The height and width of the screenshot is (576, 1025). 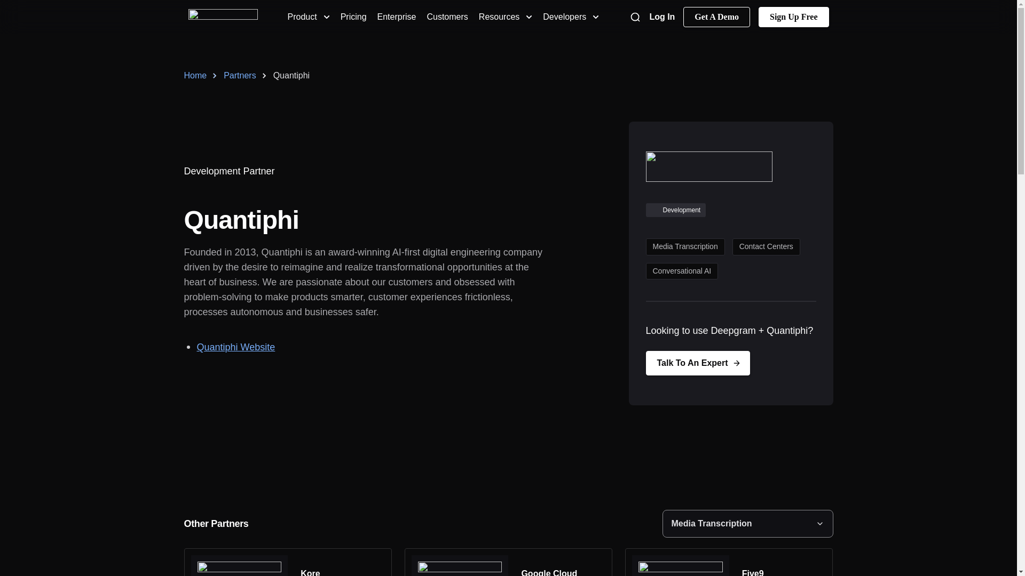 What do you see at coordinates (195, 76) in the screenshot?
I see `Home` at bounding box center [195, 76].